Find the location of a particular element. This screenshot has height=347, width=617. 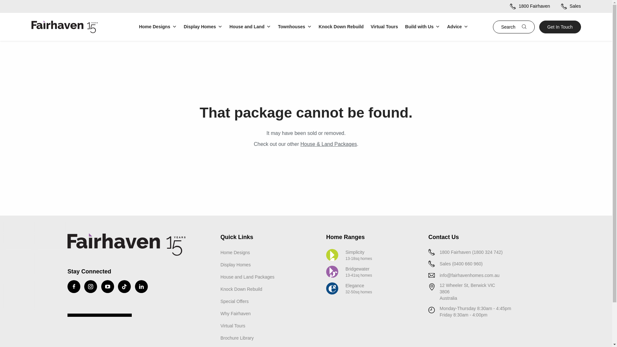

House and Land is located at coordinates (251, 27).